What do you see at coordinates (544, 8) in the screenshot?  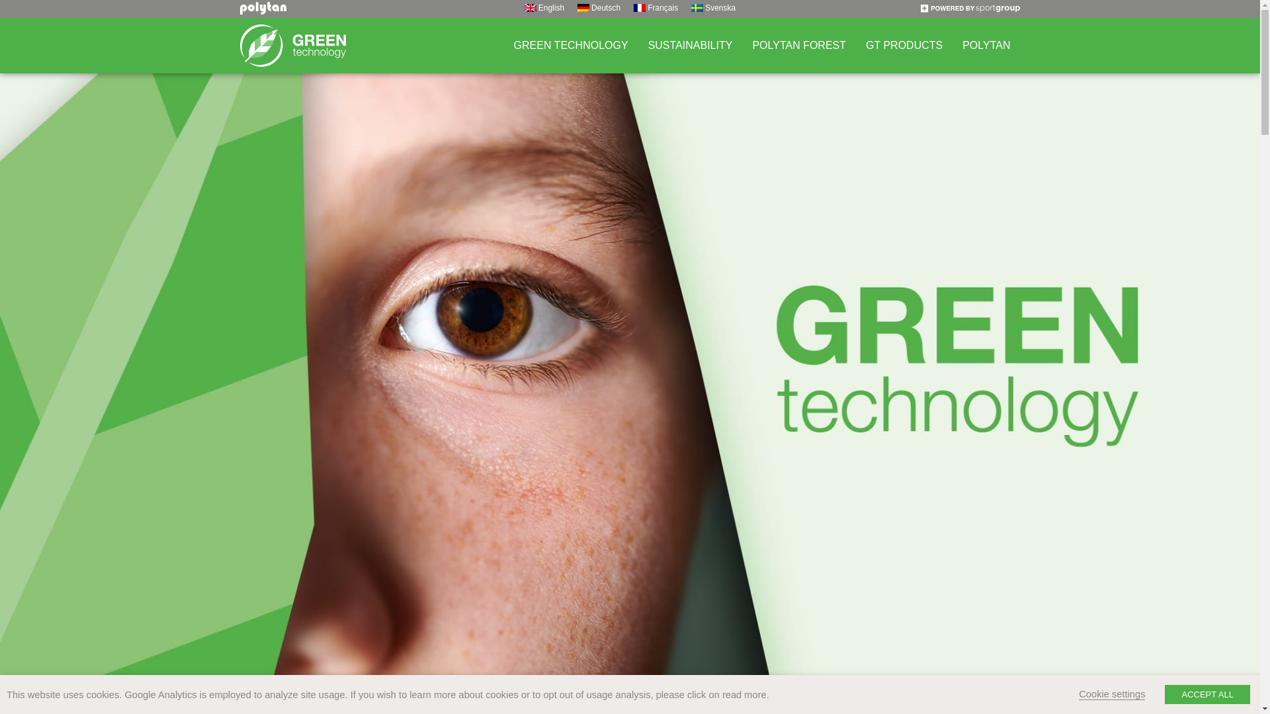 I see `English` at bounding box center [544, 8].